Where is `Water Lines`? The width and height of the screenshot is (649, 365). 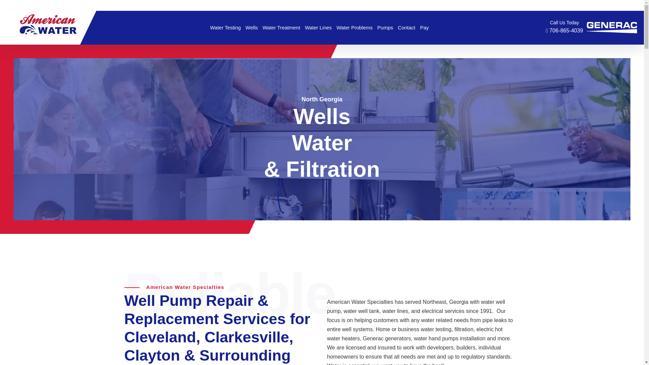
Water Lines is located at coordinates (318, 28).